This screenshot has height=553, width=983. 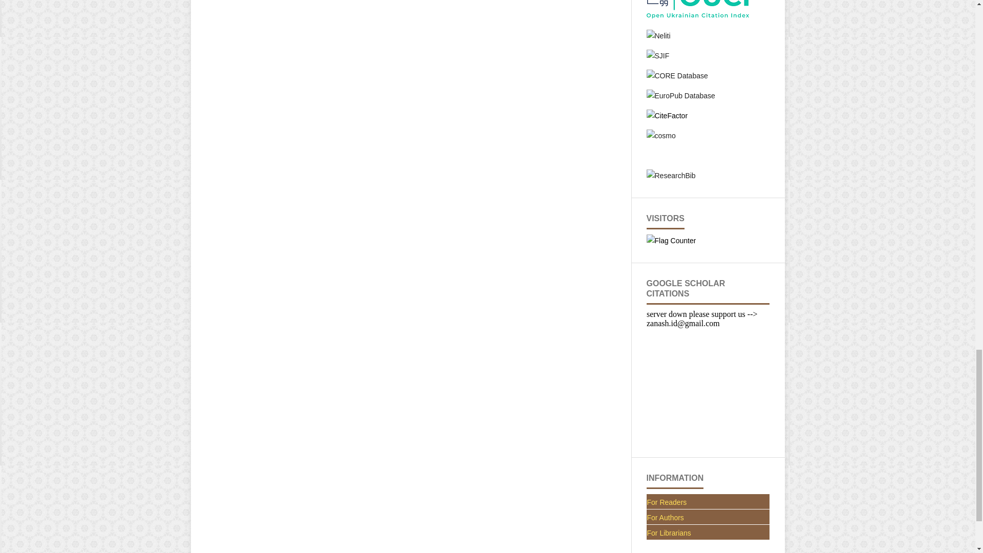 What do you see at coordinates (667, 116) in the screenshot?
I see `CiteFactor` at bounding box center [667, 116].